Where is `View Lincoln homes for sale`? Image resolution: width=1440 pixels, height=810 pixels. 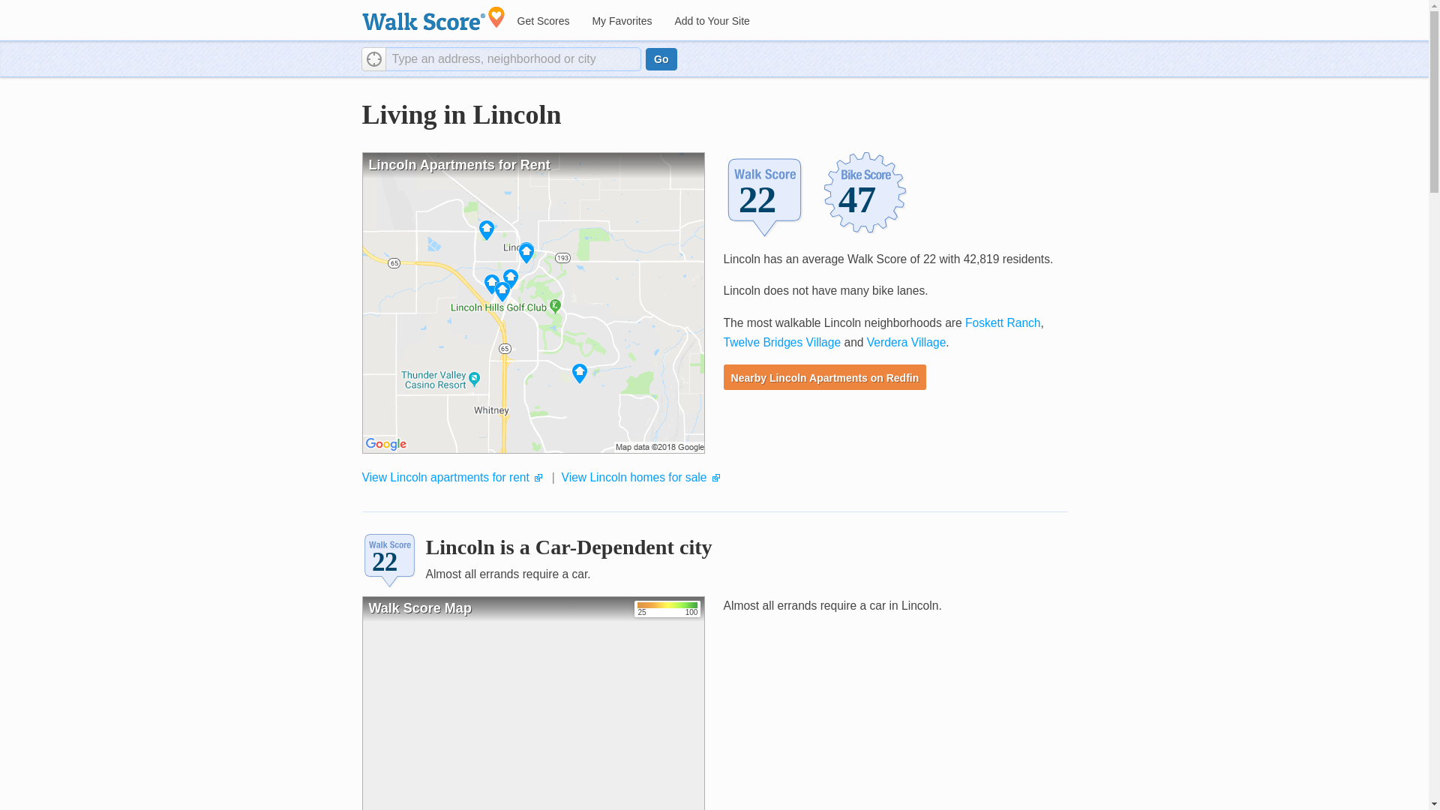
View Lincoln homes for sale is located at coordinates (634, 477).